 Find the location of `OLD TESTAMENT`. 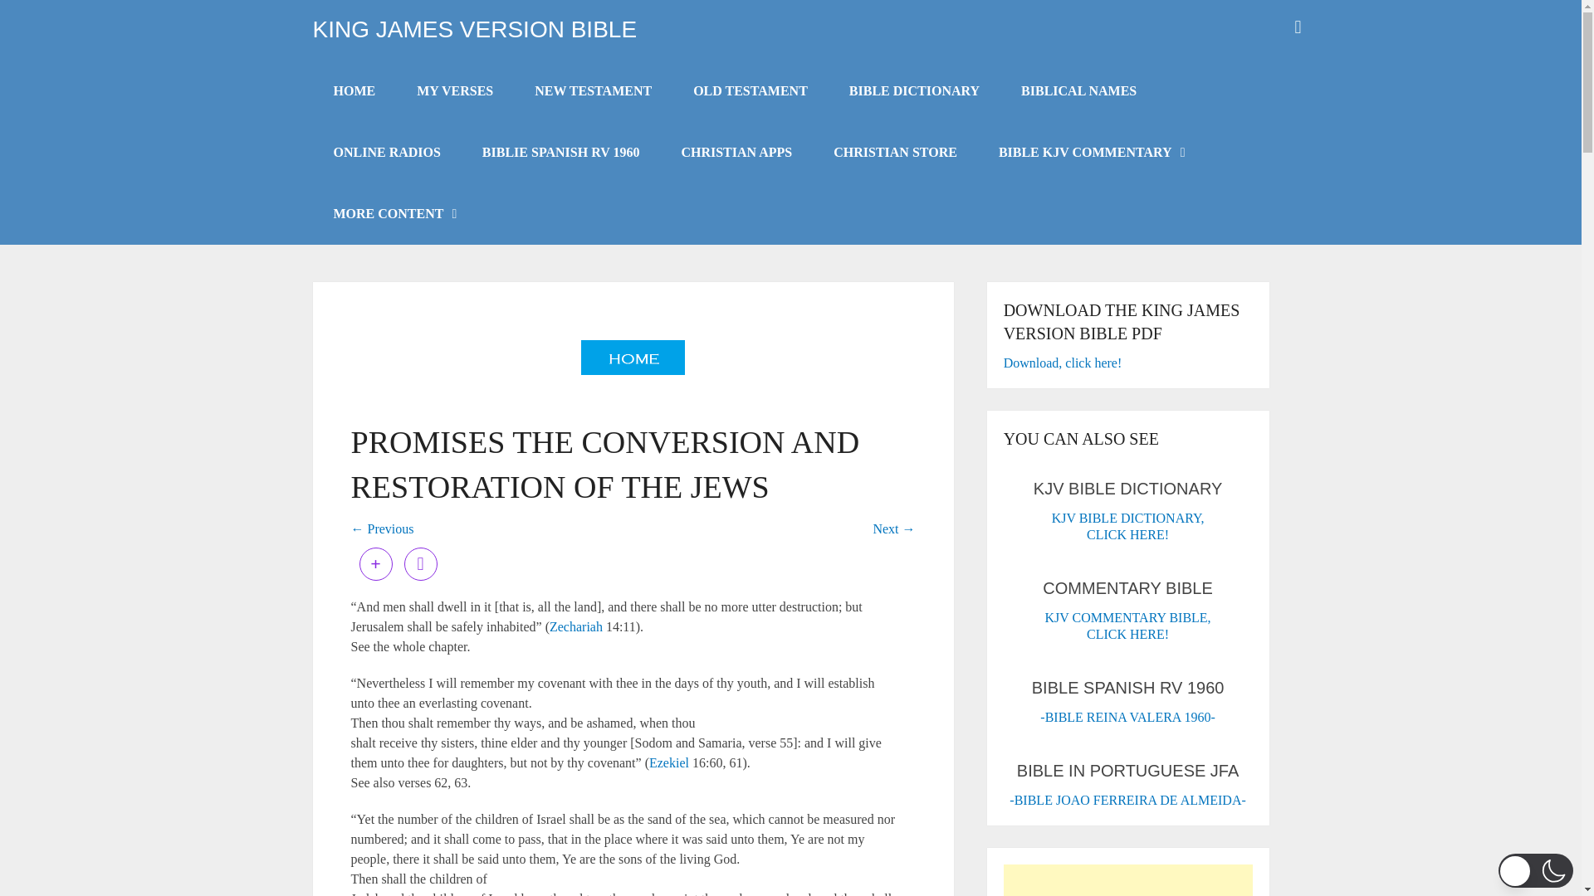

OLD TESTAMENT is located at coordinates (751, 91).